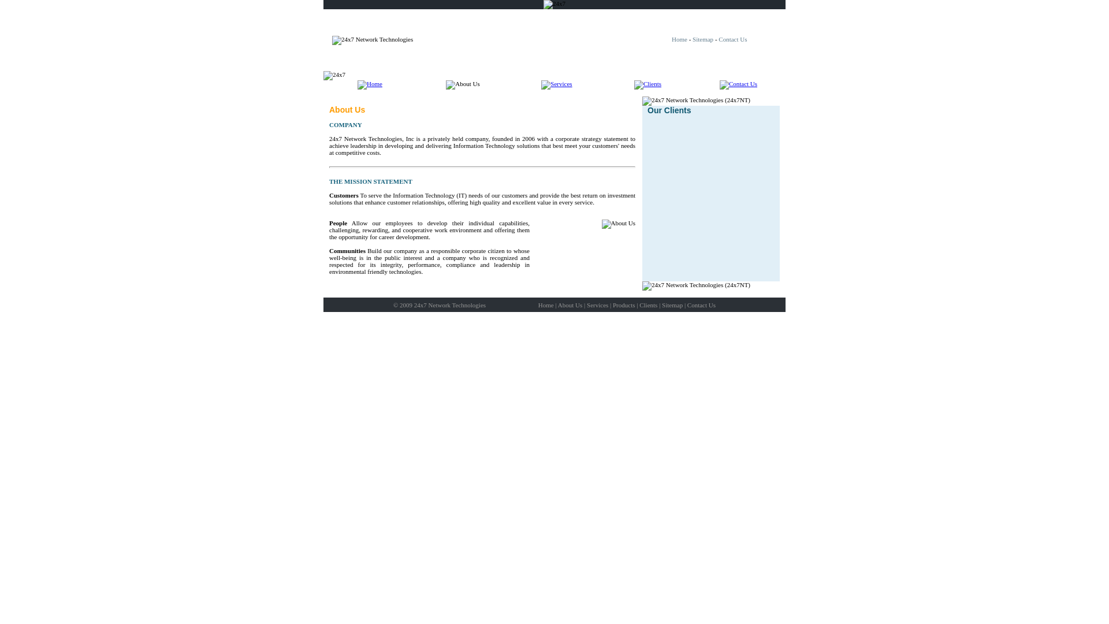 The height and width of the screenshot is (624, 1109). Describe the element at coordinates (597, 305) in the screenshot. I see `Services` at that location.